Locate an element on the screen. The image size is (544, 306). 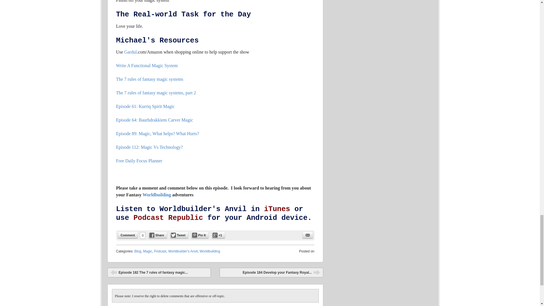
Tweet this Post is located at coordinates (179, 235).